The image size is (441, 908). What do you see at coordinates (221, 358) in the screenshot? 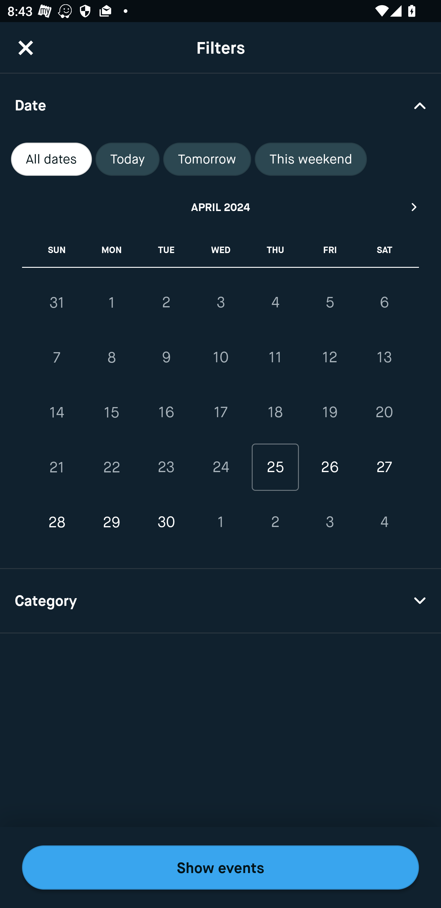
I see `10` at bounding box center [221, 358].